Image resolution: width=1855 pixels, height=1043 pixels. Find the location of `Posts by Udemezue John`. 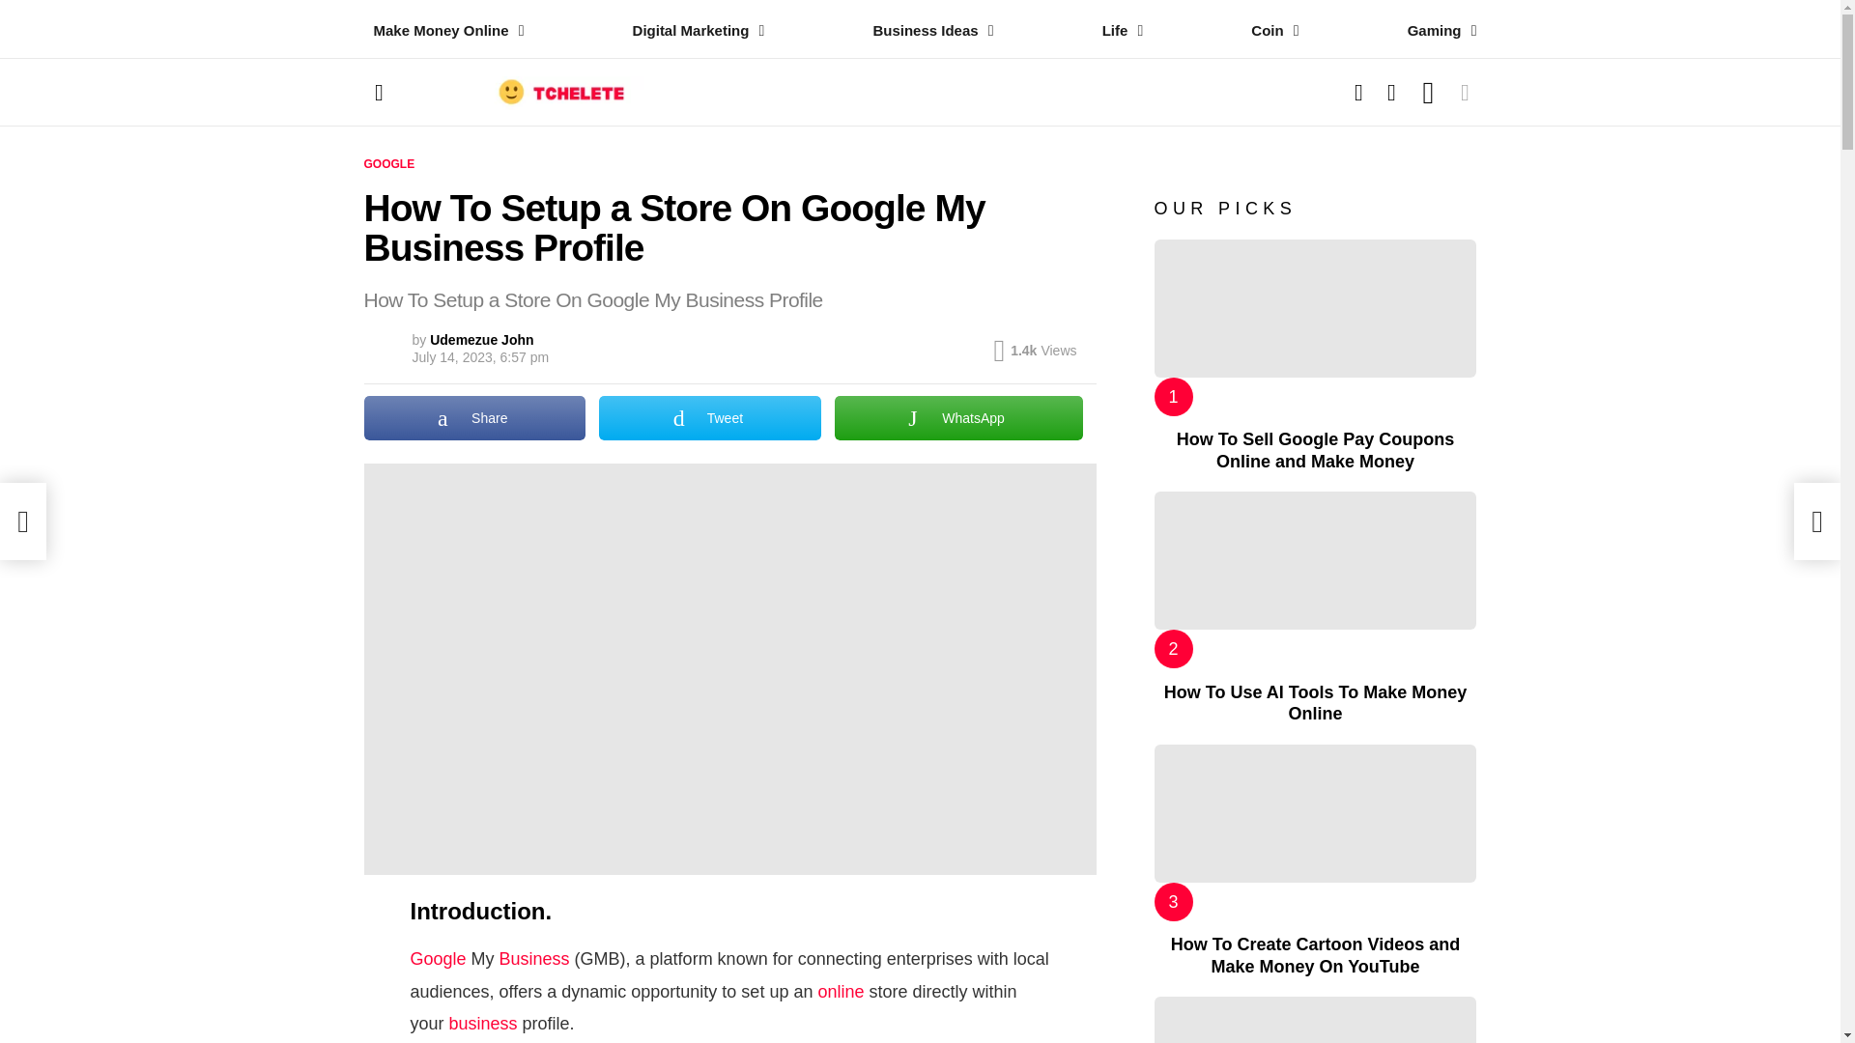

Posts by Udemezue John is located at coordinates (481, 340).